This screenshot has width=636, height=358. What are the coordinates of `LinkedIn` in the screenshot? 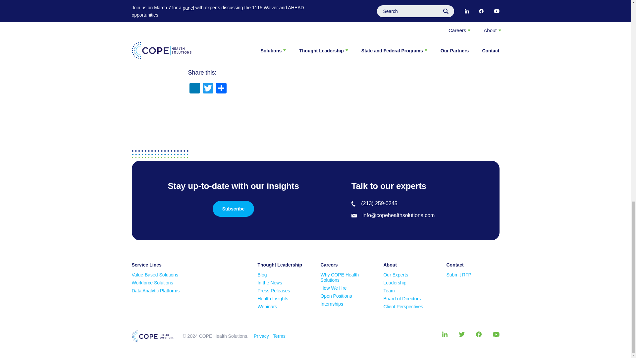 It's located at (195, 89).